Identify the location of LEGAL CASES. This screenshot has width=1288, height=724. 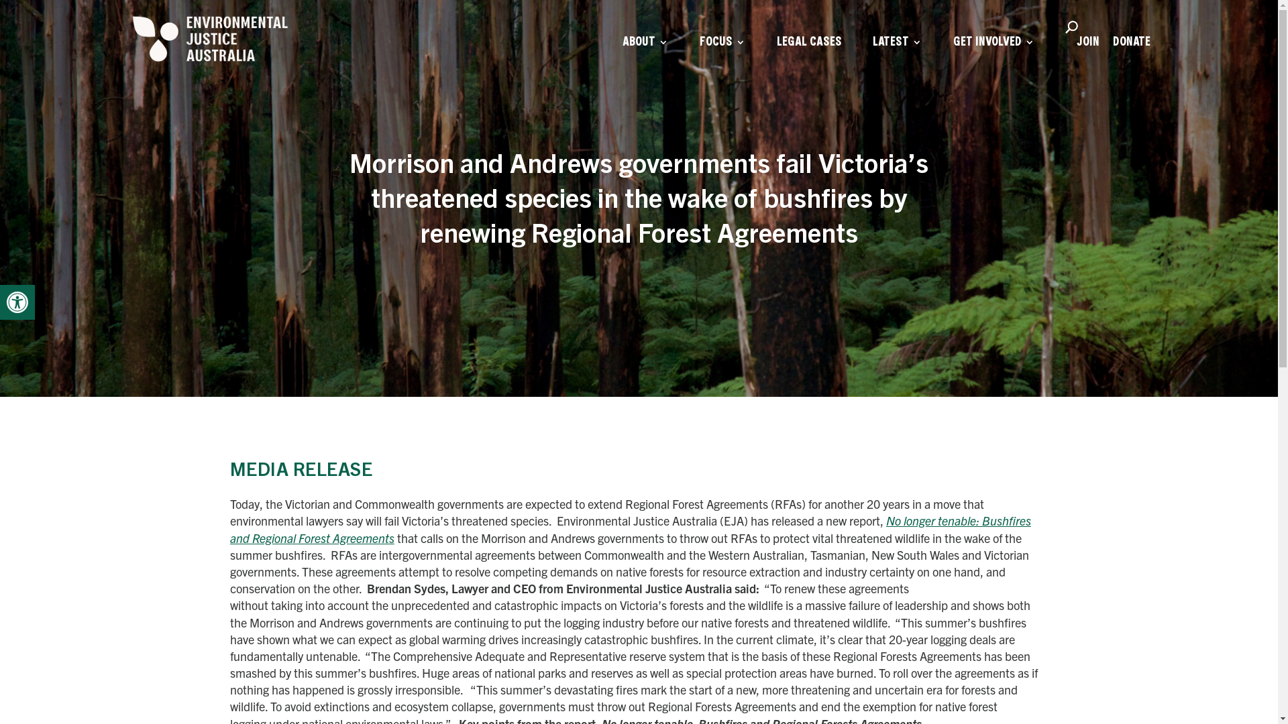
(809, 54).